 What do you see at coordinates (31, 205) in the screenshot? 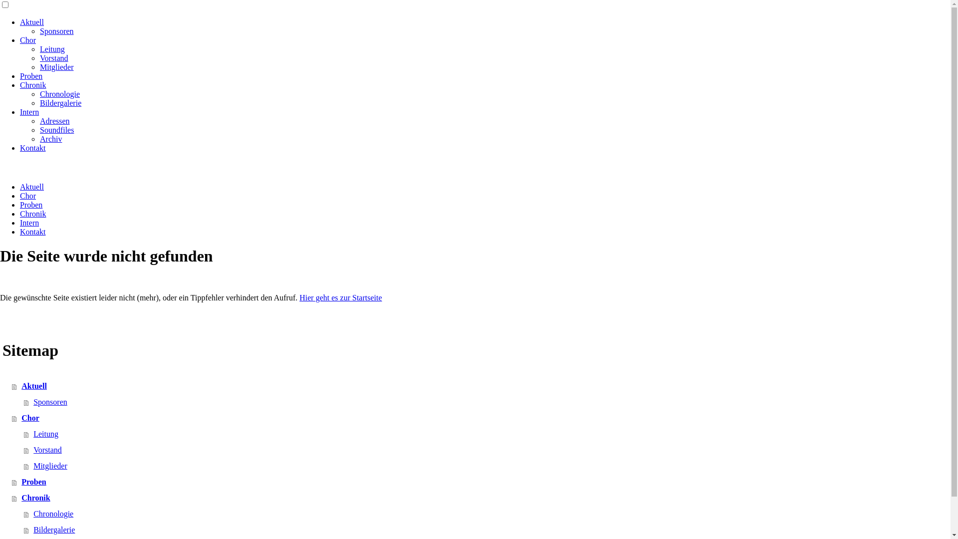
I see `Proben` at bounding box center [31, 205].